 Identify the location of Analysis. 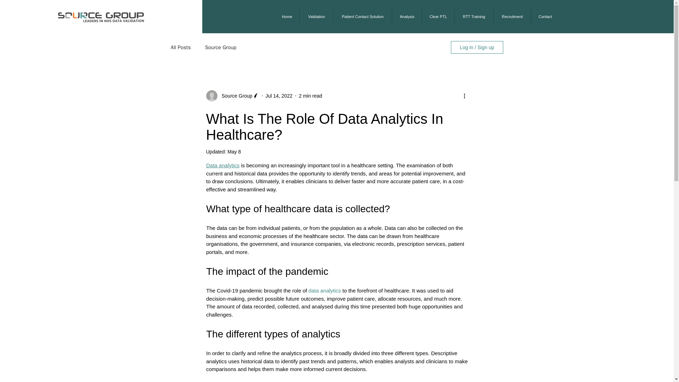
(407, 16).